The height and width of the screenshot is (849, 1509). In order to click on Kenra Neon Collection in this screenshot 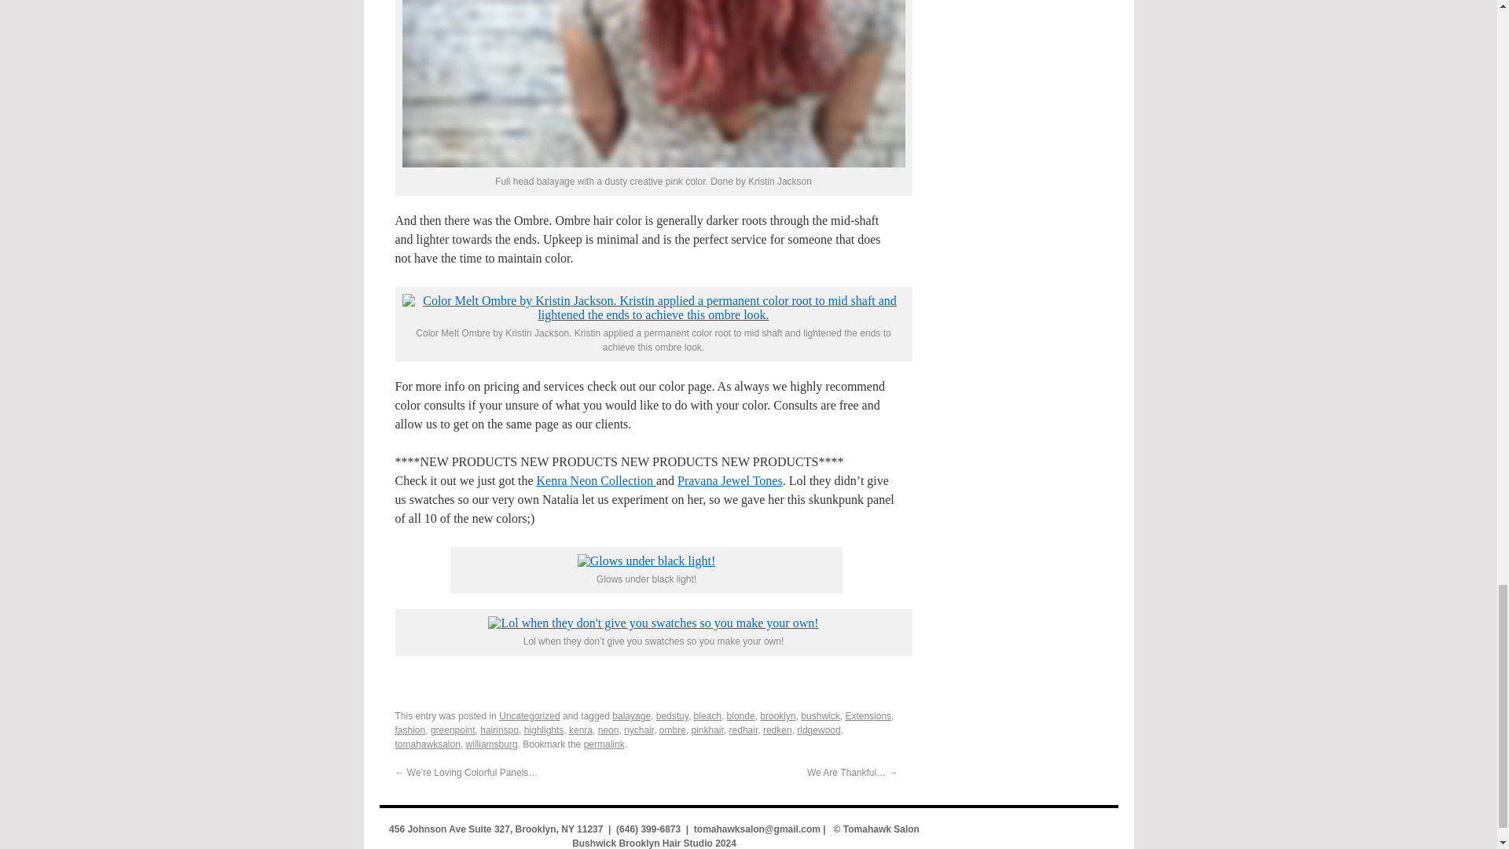, I will do `click(595, 480)`.